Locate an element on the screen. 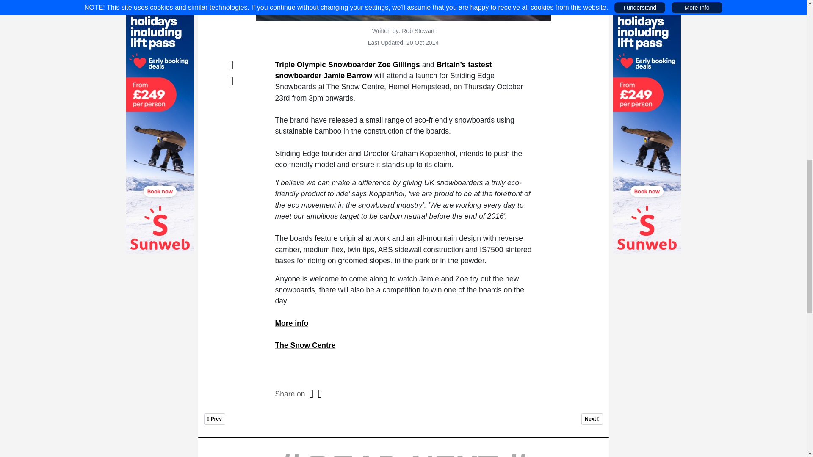 This screenshot has height=457, width=813. The Snow Centre is located at coordinates (214, 419).